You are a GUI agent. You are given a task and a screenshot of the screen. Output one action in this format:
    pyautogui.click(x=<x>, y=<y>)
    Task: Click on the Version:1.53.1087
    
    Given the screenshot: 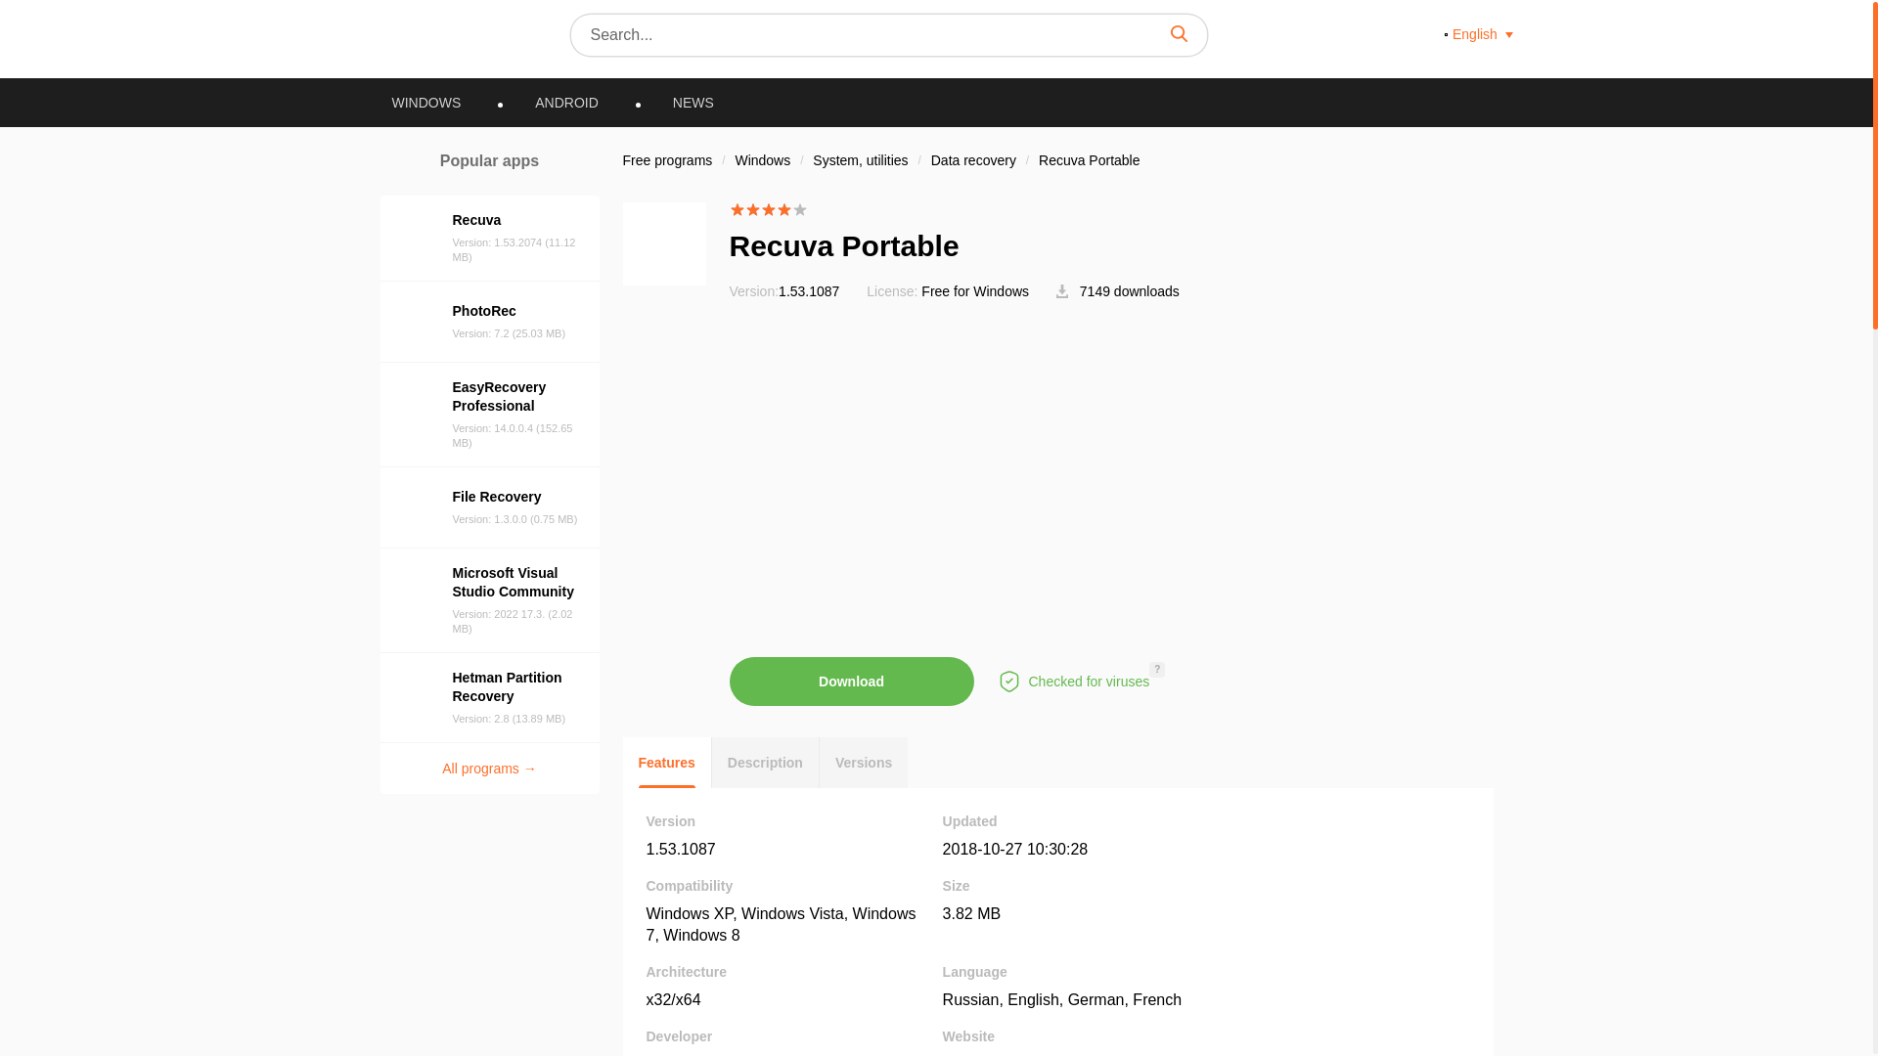 What is the action you would take?
    pyautogui.click(x=784, y=291)
    